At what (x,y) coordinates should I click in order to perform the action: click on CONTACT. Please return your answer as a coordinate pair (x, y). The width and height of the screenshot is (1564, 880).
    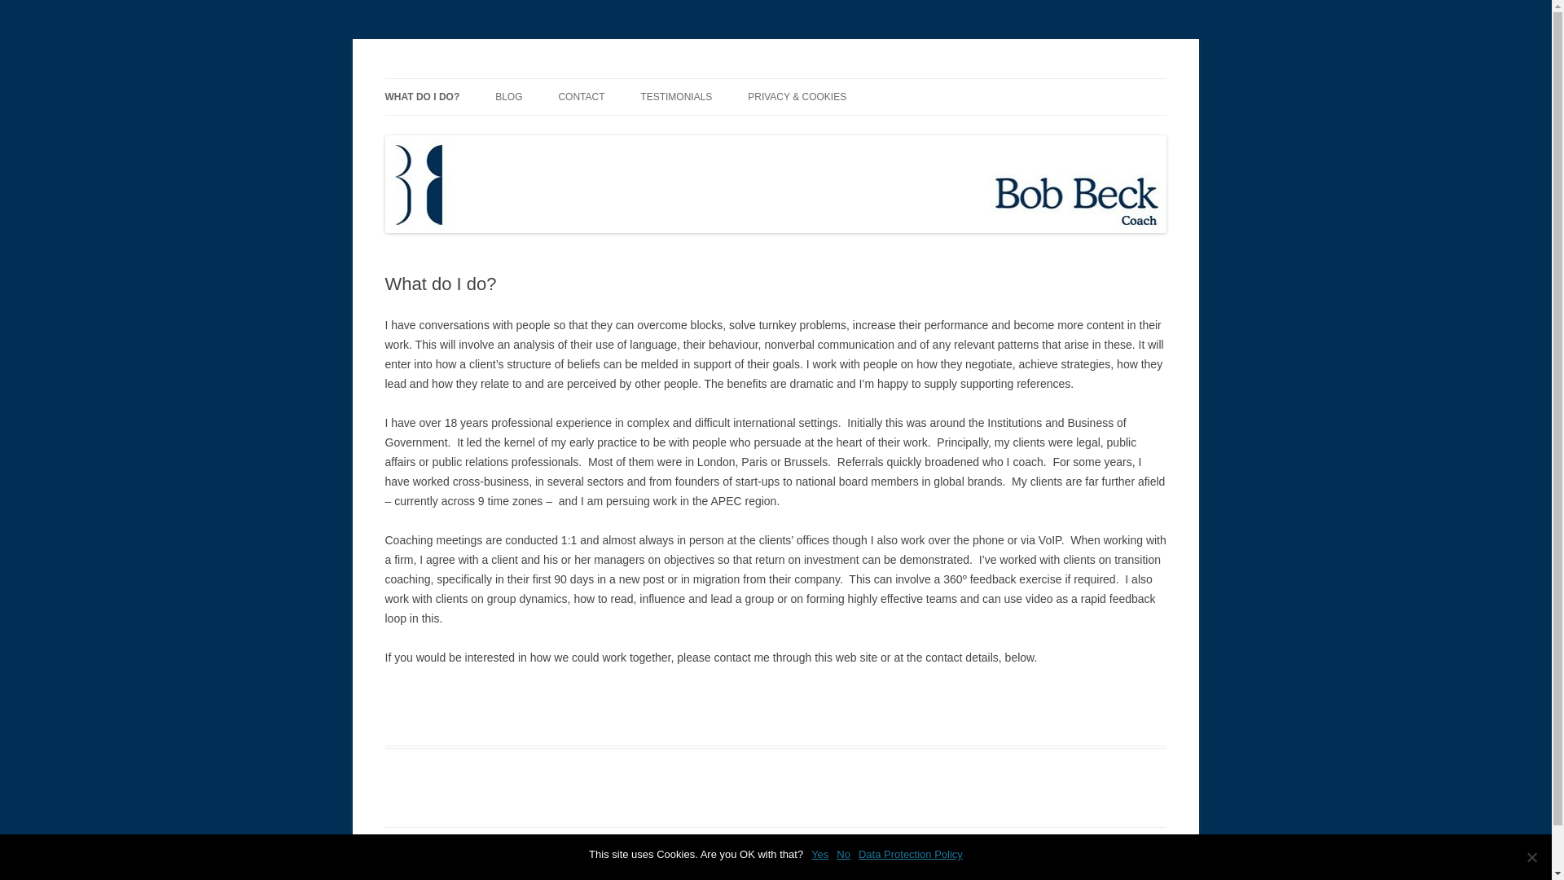
    Looking at the image, I should click on (581, 97).